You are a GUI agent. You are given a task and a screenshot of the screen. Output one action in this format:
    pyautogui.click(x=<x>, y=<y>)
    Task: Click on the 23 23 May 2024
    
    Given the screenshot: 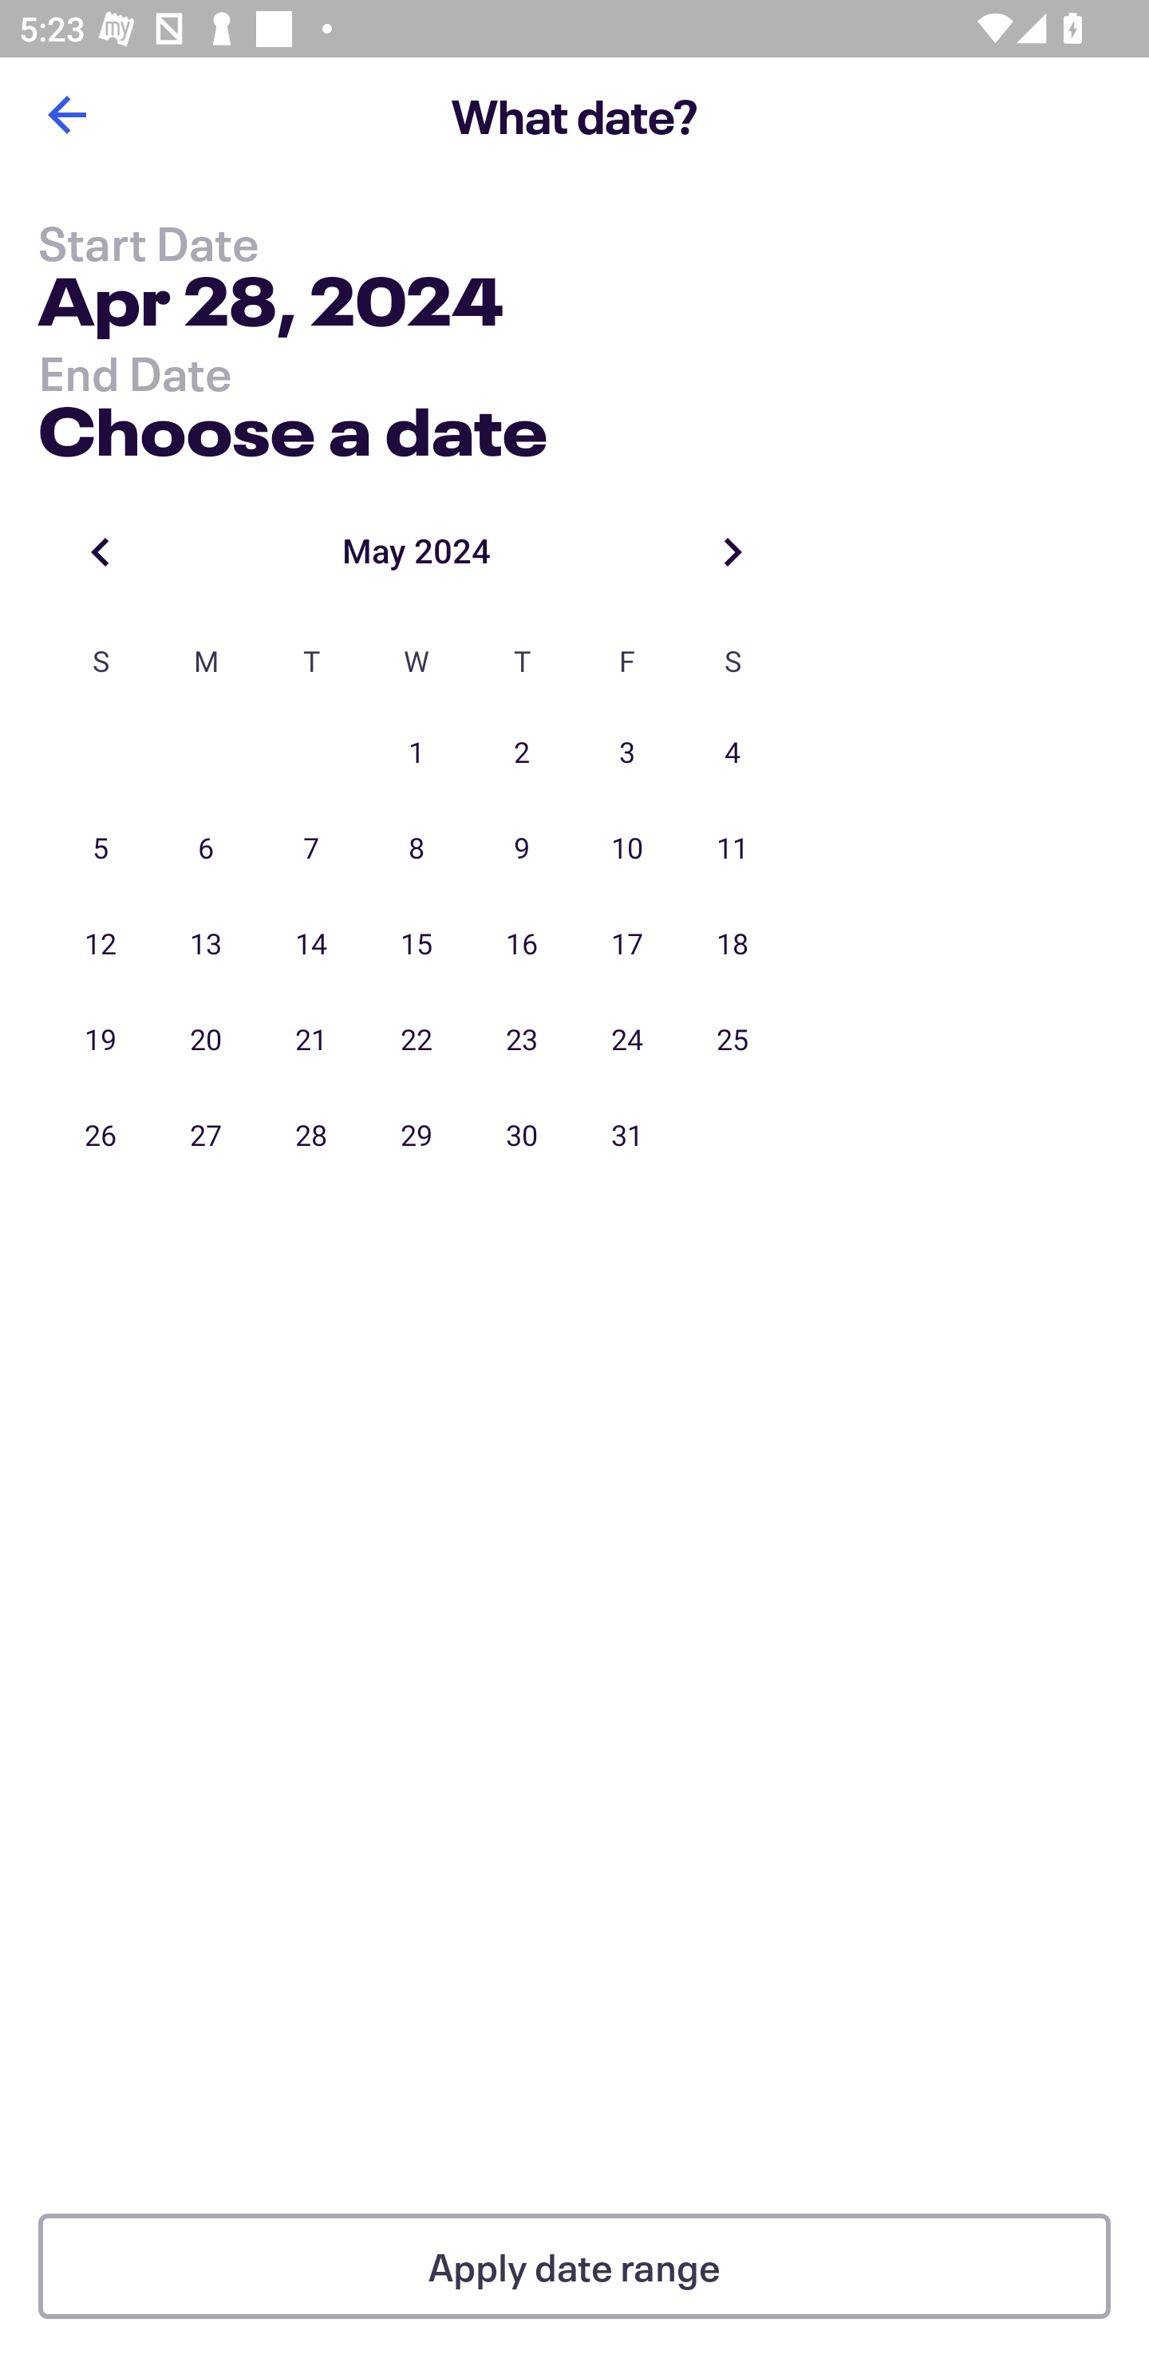 What is the action you would take?
    pyautogui.click(x=522, y=1041)
    